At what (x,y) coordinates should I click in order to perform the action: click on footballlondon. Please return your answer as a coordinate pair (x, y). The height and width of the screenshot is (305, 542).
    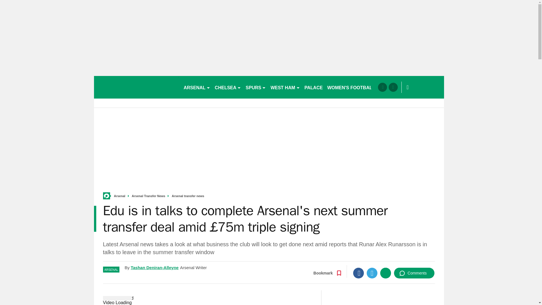
    Looking at the image, I should click on (136, 87).